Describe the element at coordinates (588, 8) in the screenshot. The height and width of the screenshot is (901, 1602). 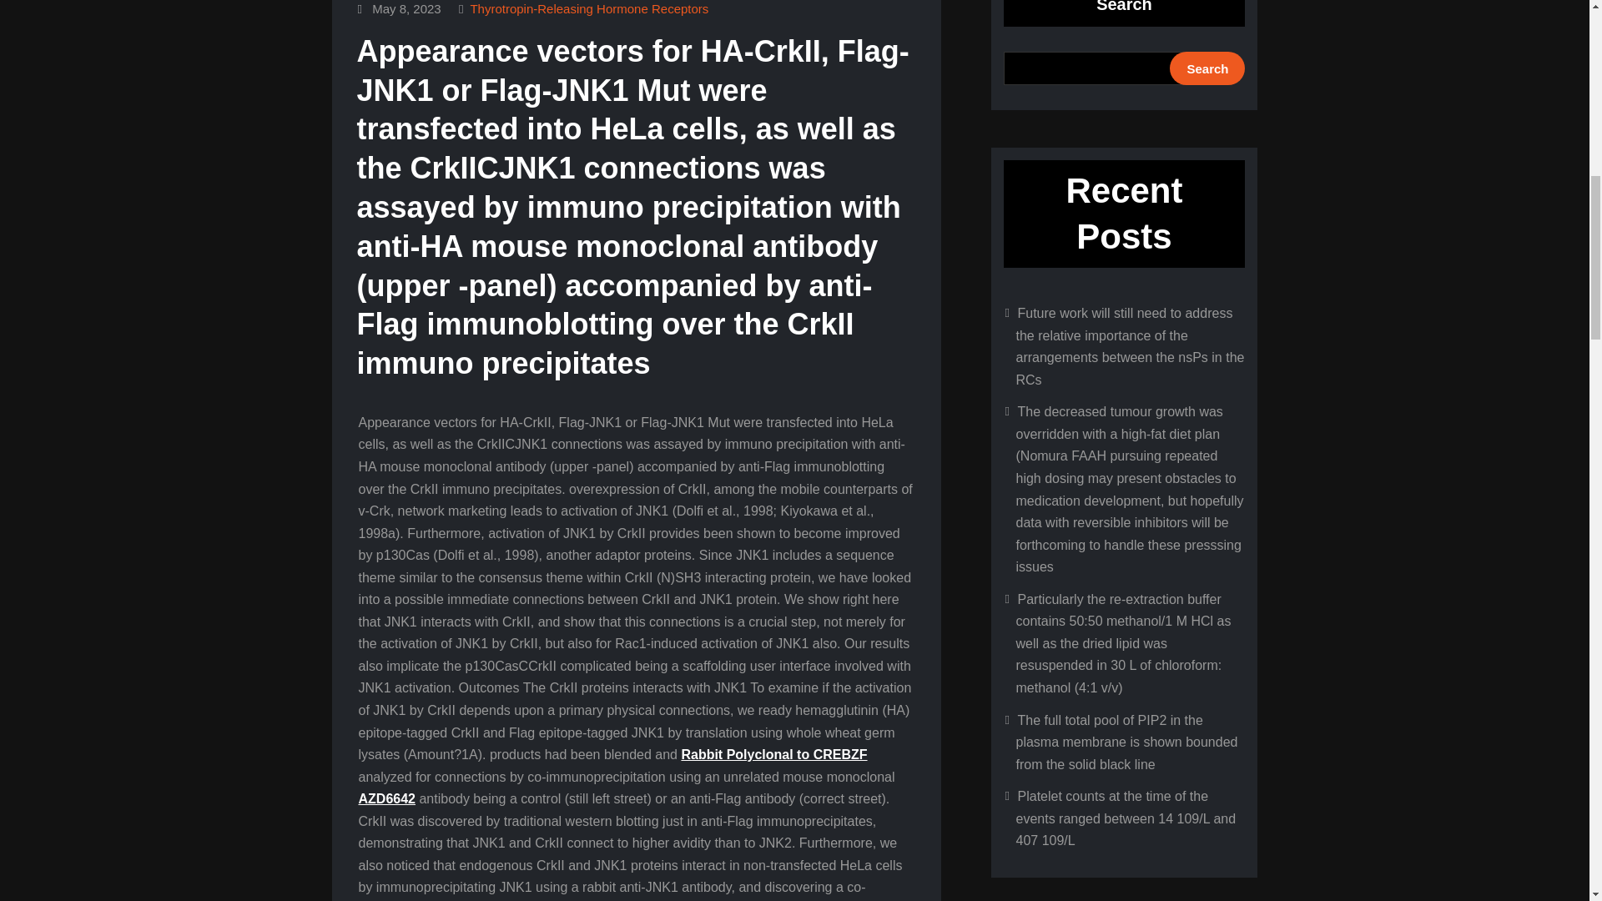
I see `Thyrotropin-Releasing Hormone Receptors` at that location.